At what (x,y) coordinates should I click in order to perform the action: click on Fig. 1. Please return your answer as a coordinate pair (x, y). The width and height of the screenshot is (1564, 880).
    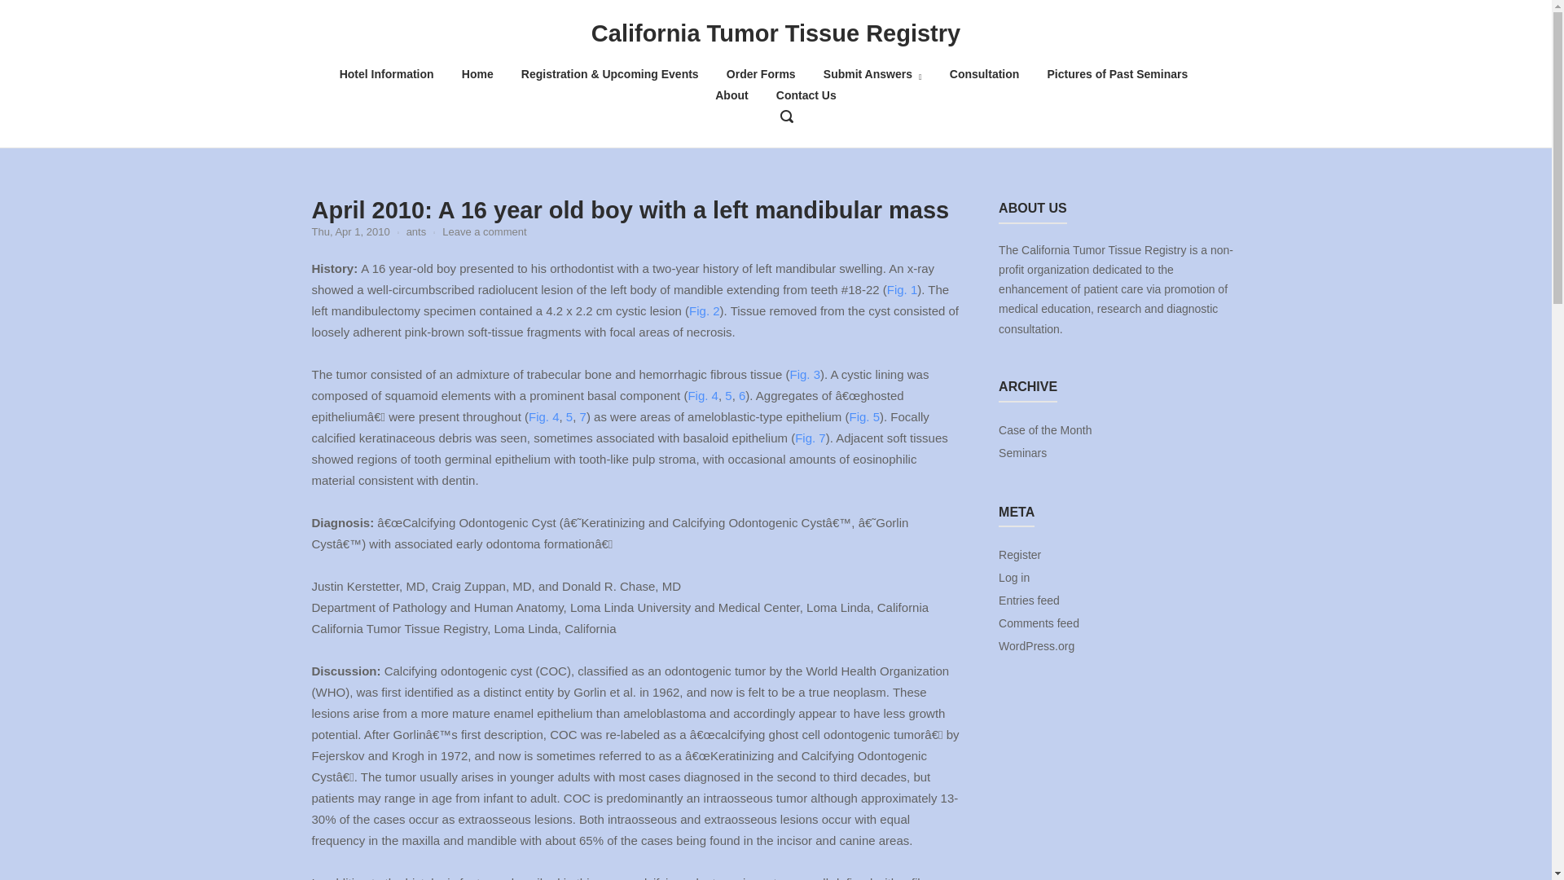
    Looking at the image, I should click on (903, 288).